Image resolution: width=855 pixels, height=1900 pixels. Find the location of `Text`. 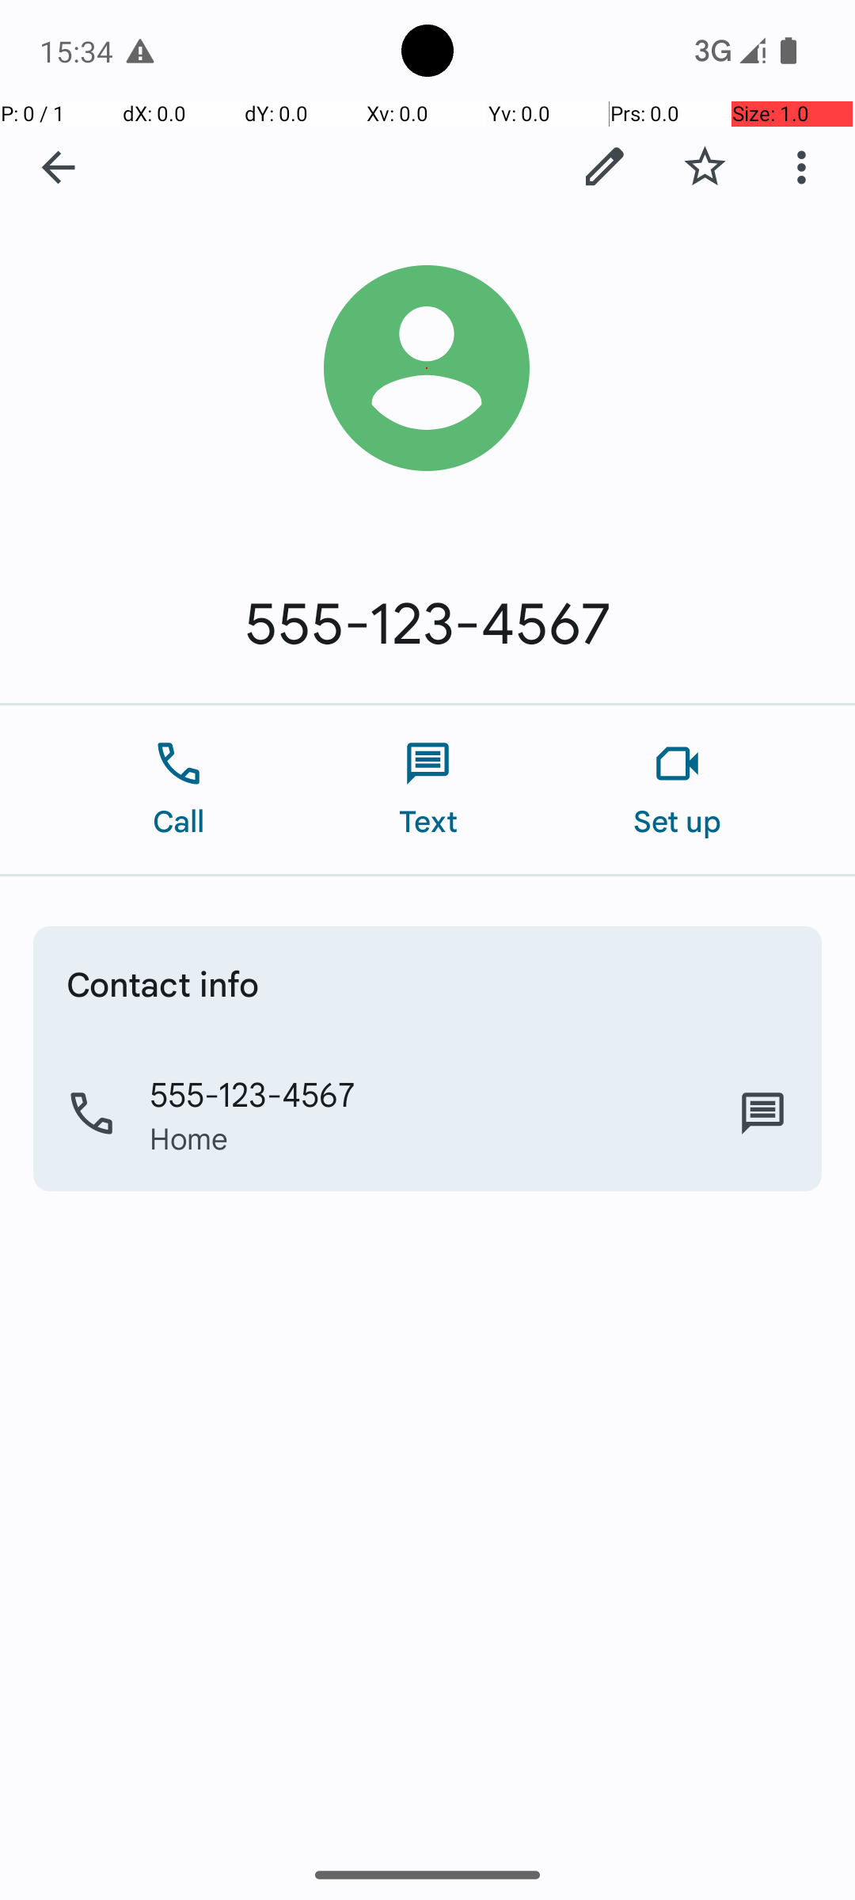

Text is located at coordinates (427, 790).